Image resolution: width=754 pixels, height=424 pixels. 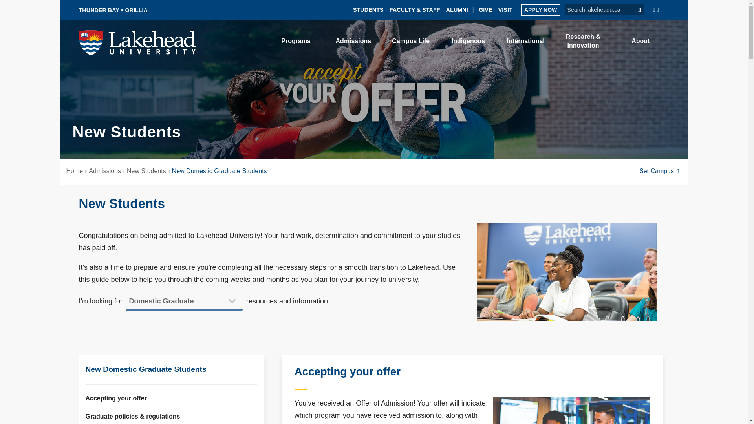 What do you see at coordinates (457, 9) in the screenshot?
I see `ALUMNI` at bounding box center [457, 9].